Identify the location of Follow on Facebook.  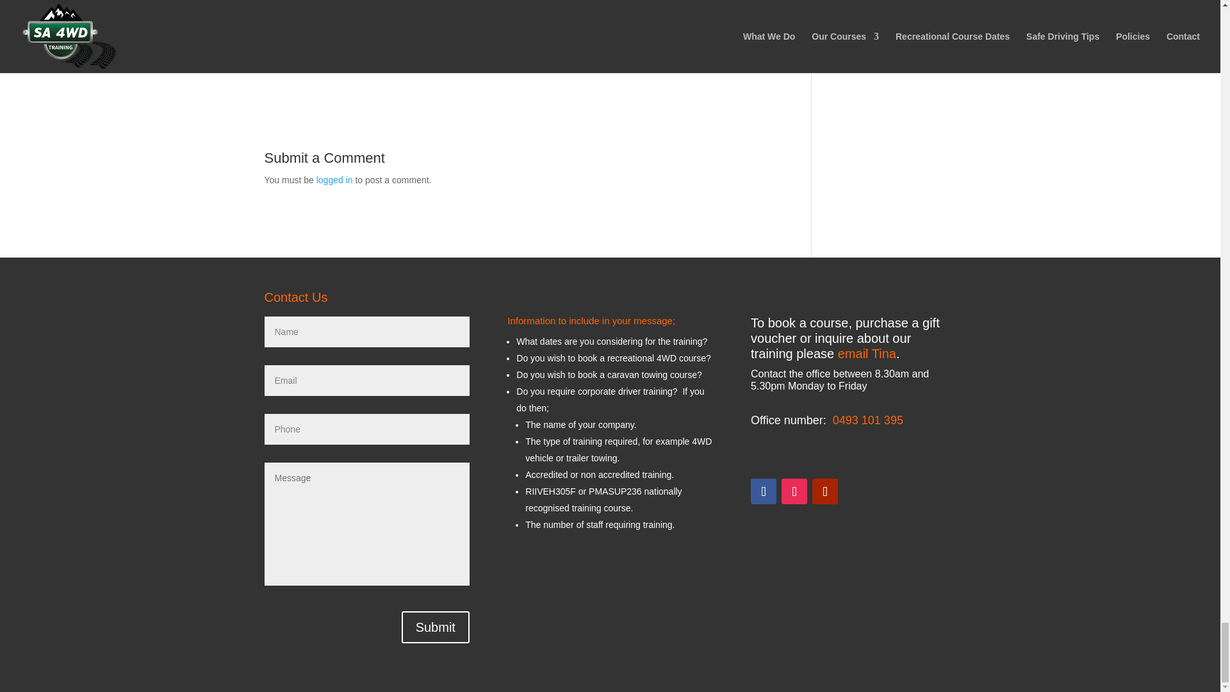
(763, 491).